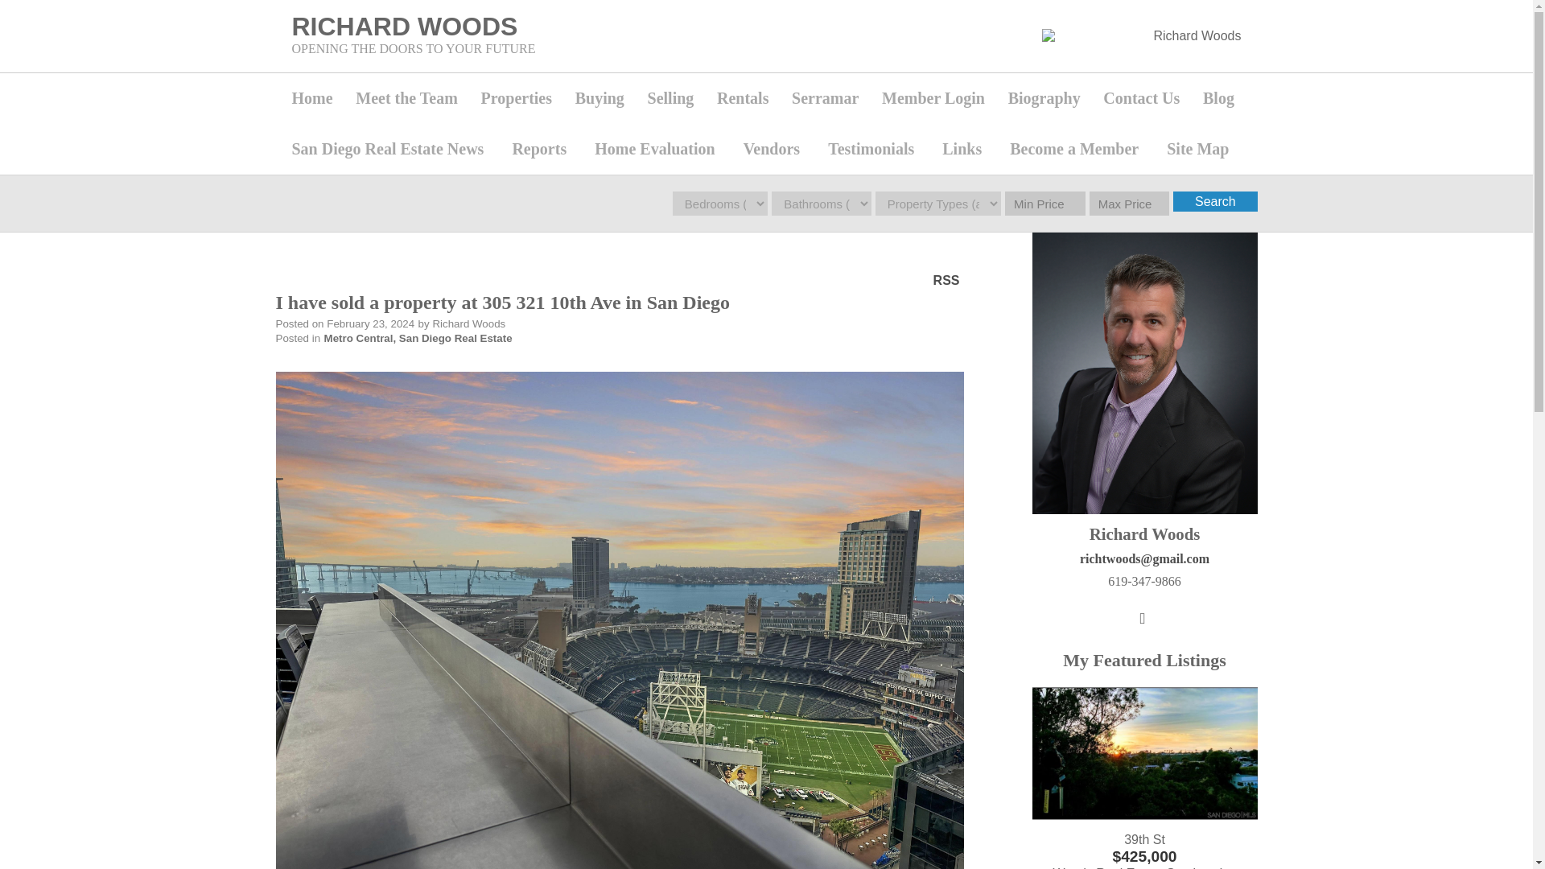  I want to click on Properties, so click(520, 98).